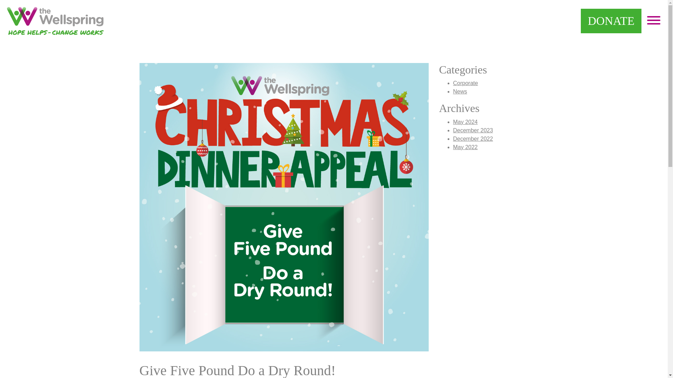  Describe the element at coordinates (465, 147) in the screenshot. I see `May 2022` at that location.